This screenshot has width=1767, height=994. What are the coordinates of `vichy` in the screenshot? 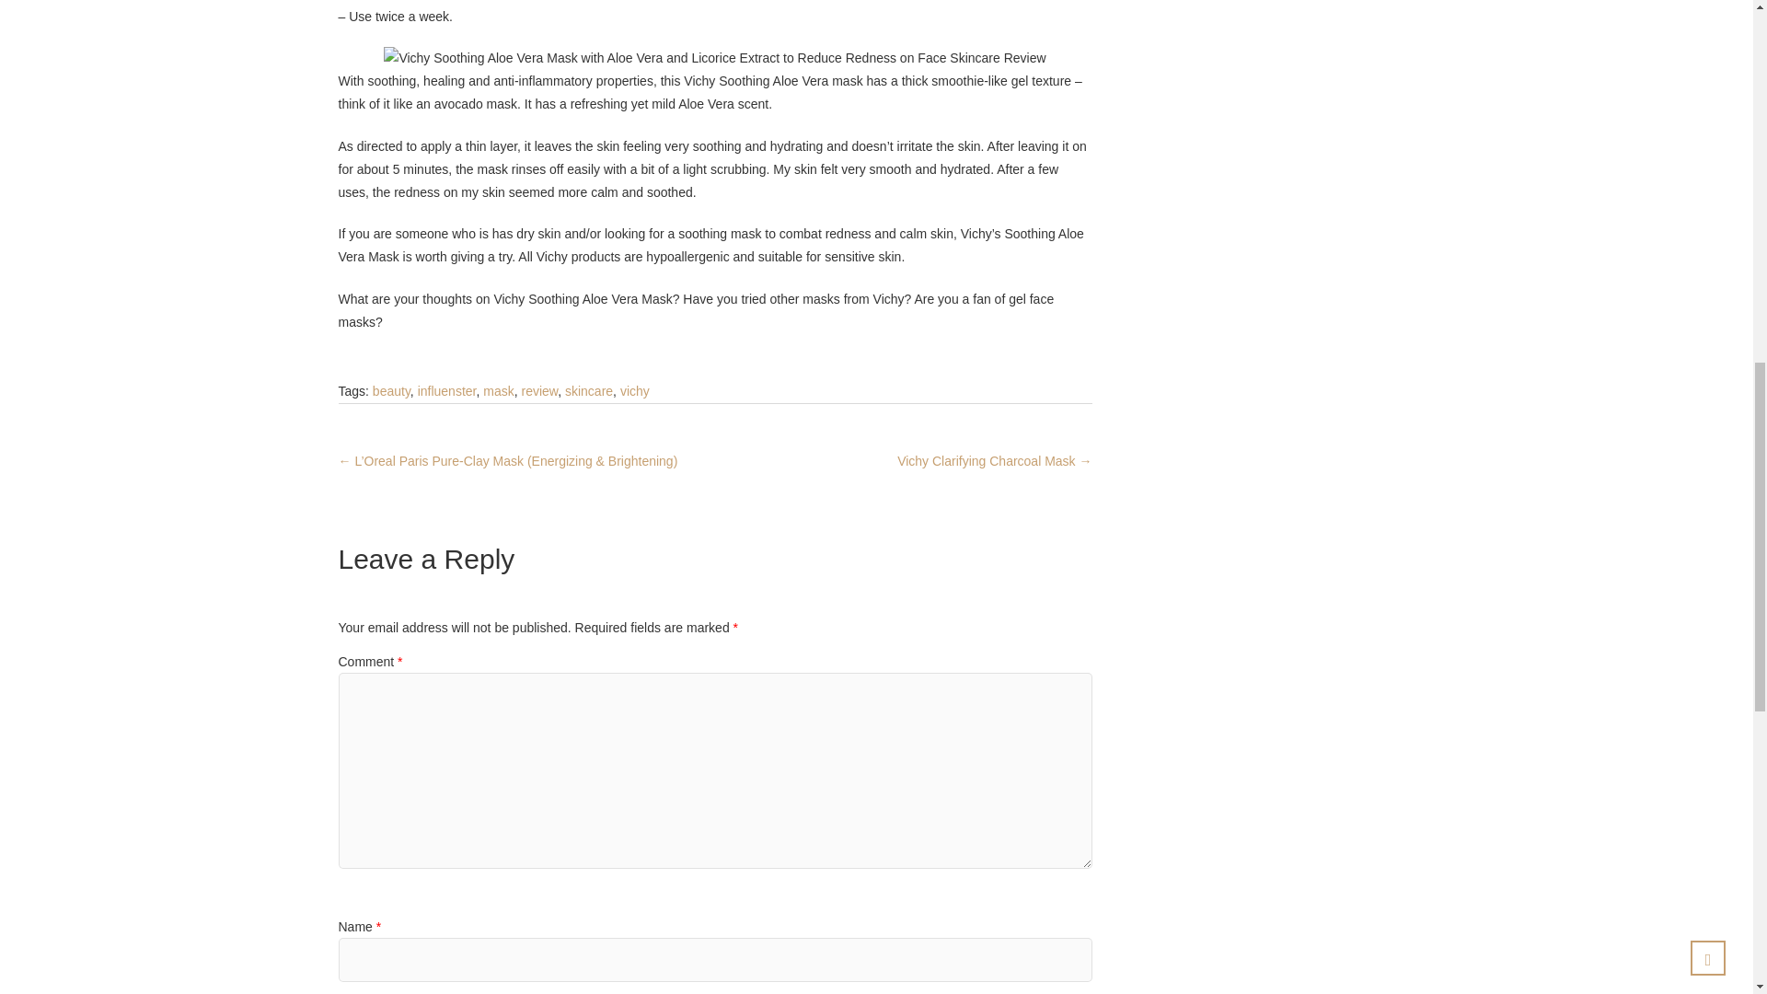 It's located at (635, 390).